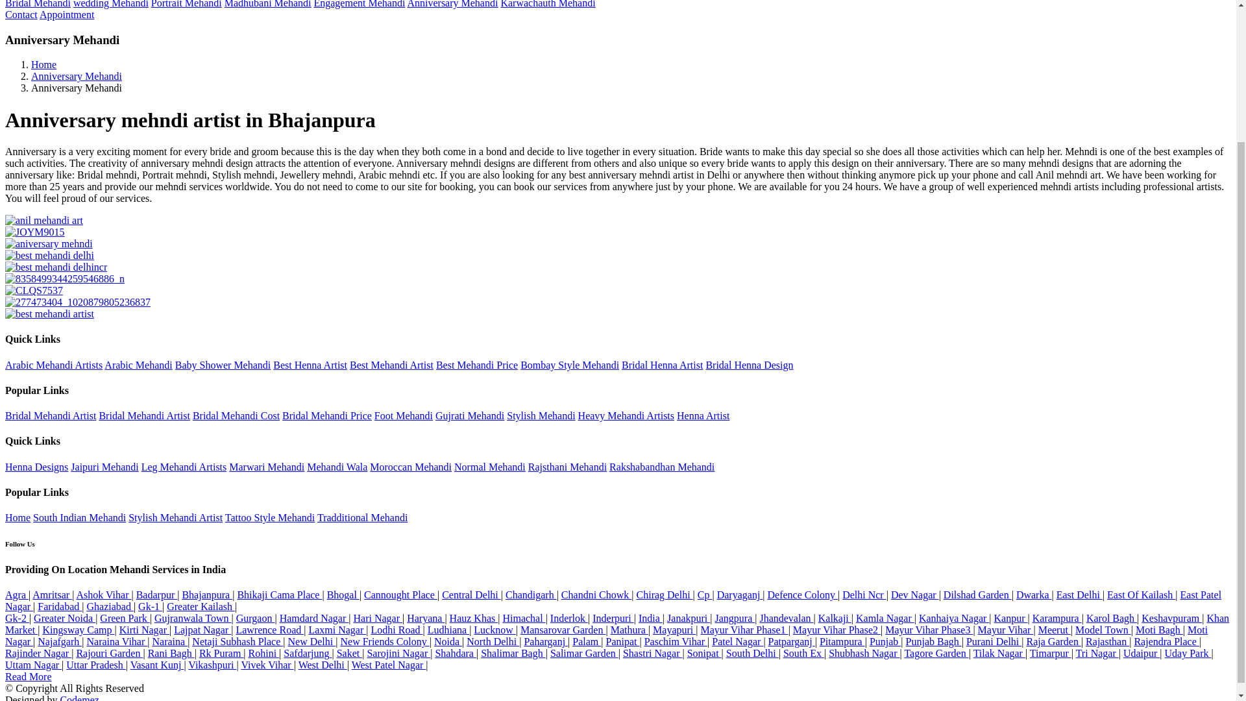 This screenshot has width=1246, height=701. I want to click on Appointment, so click(67, 14).